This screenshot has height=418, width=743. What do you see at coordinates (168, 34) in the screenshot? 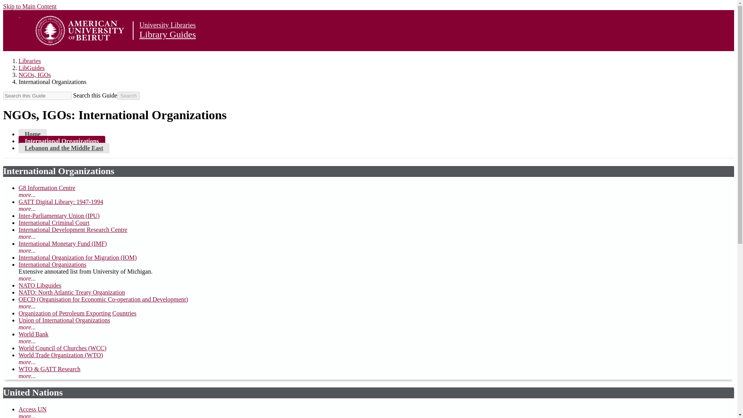
I see `Library Guides` at bounding box center [168, 34].